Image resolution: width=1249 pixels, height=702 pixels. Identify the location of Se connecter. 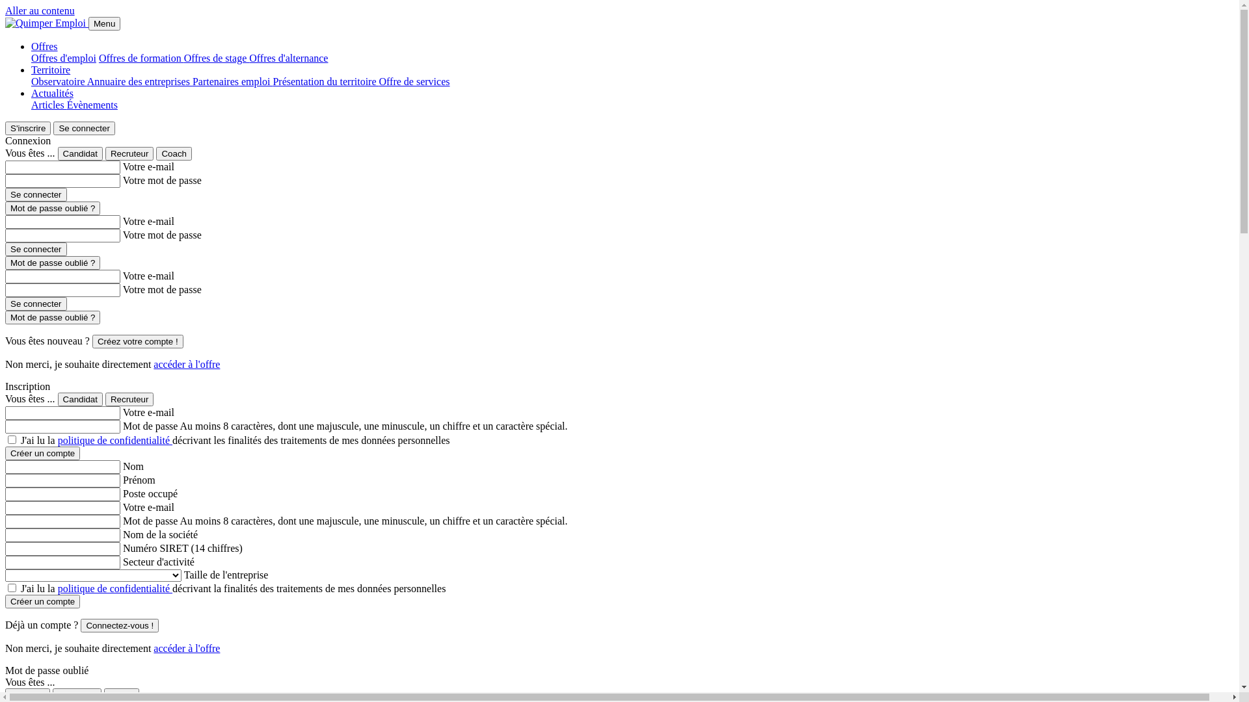
(85, 128).